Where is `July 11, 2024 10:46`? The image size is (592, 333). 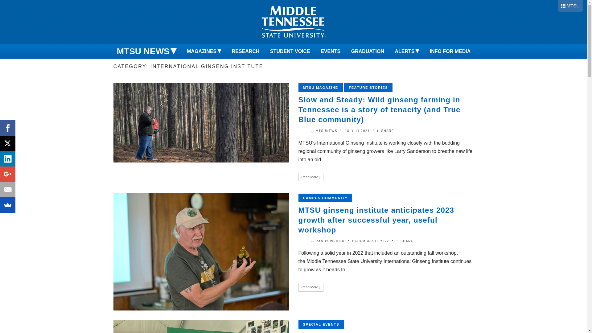 July 11, 2024 10:46 is located at coordinates (357, 131).